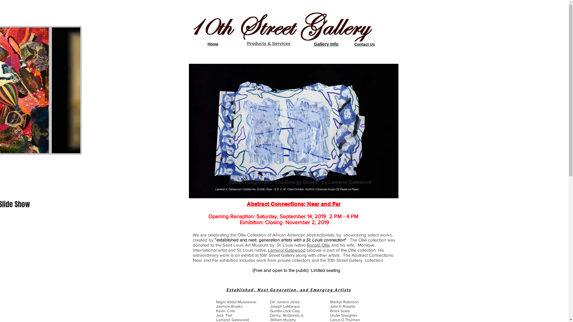 The image size is (573, 322). What do you see at coordinates (318, 245) in the screenshot?
I see `Ronald Ollie` at bounding box center [318, 245].